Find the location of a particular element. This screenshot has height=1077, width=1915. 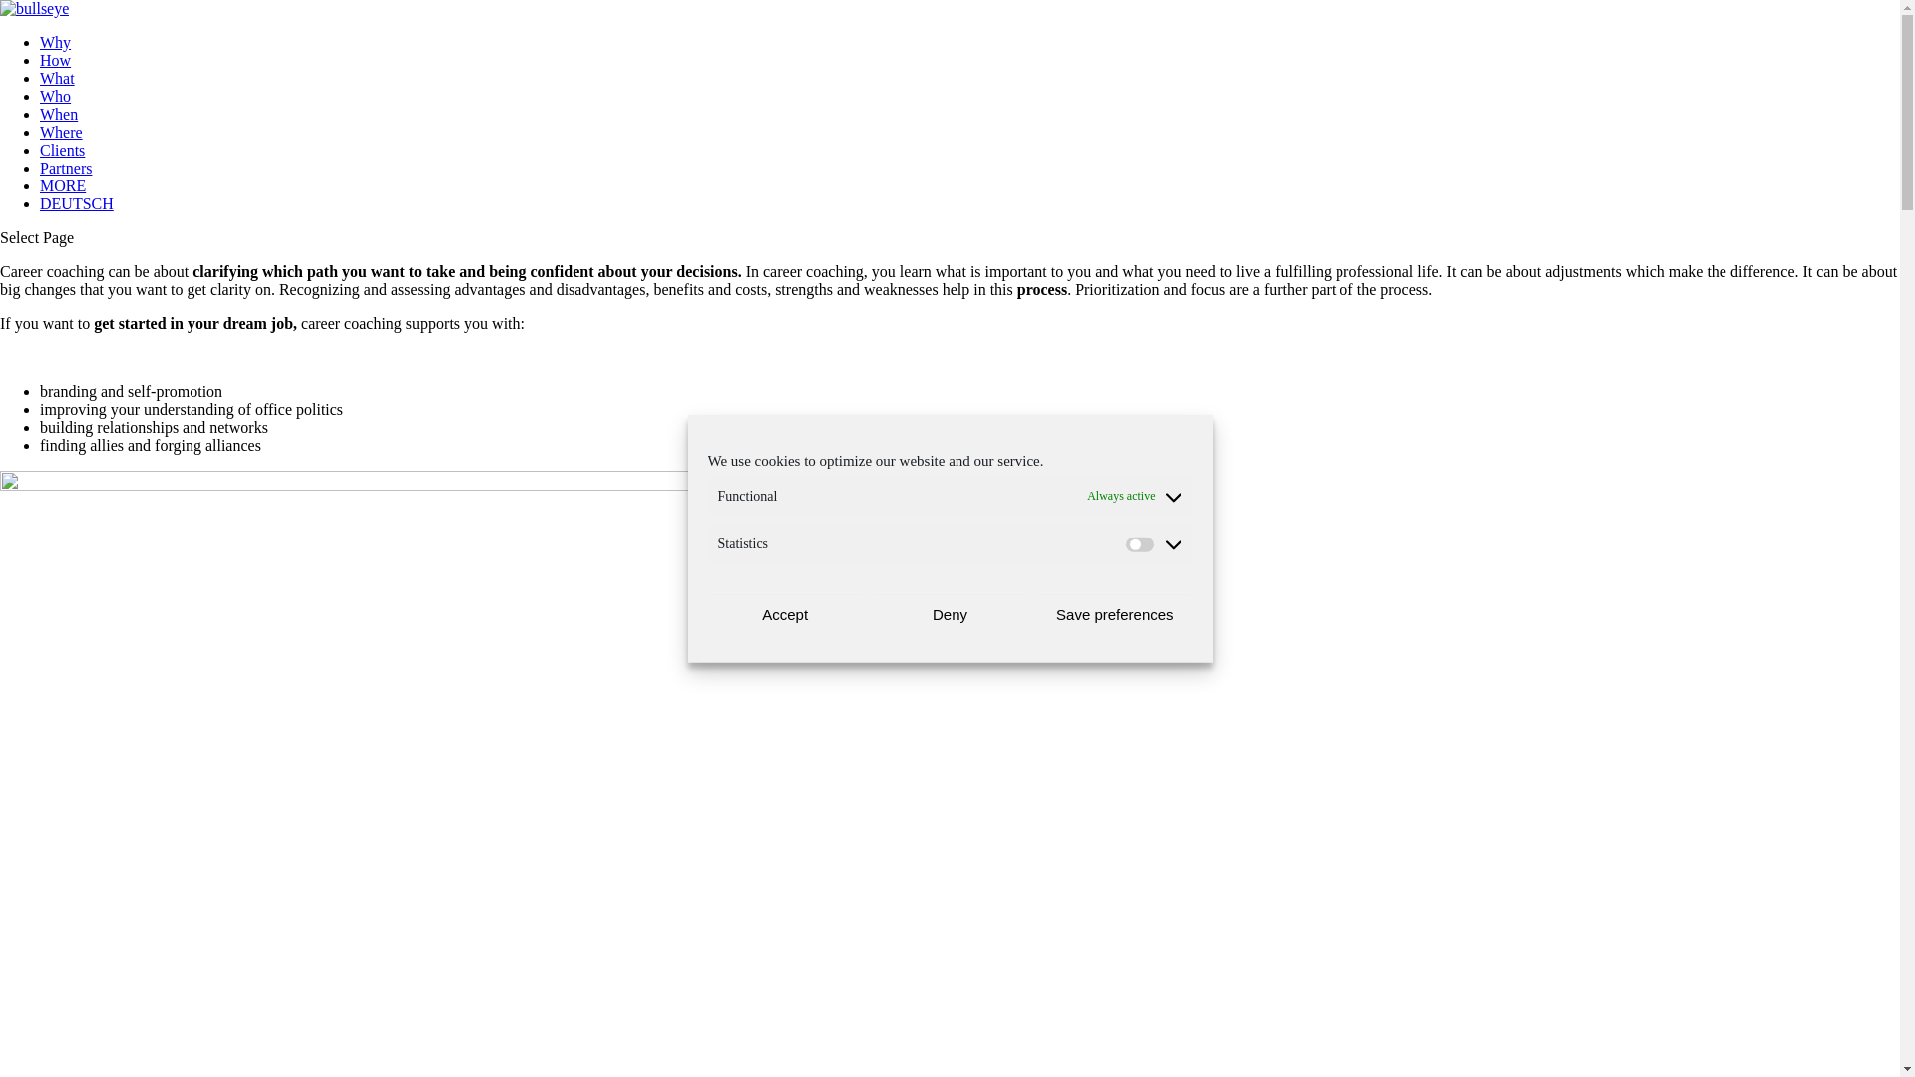

Deny is located at coordinates (950, 614).